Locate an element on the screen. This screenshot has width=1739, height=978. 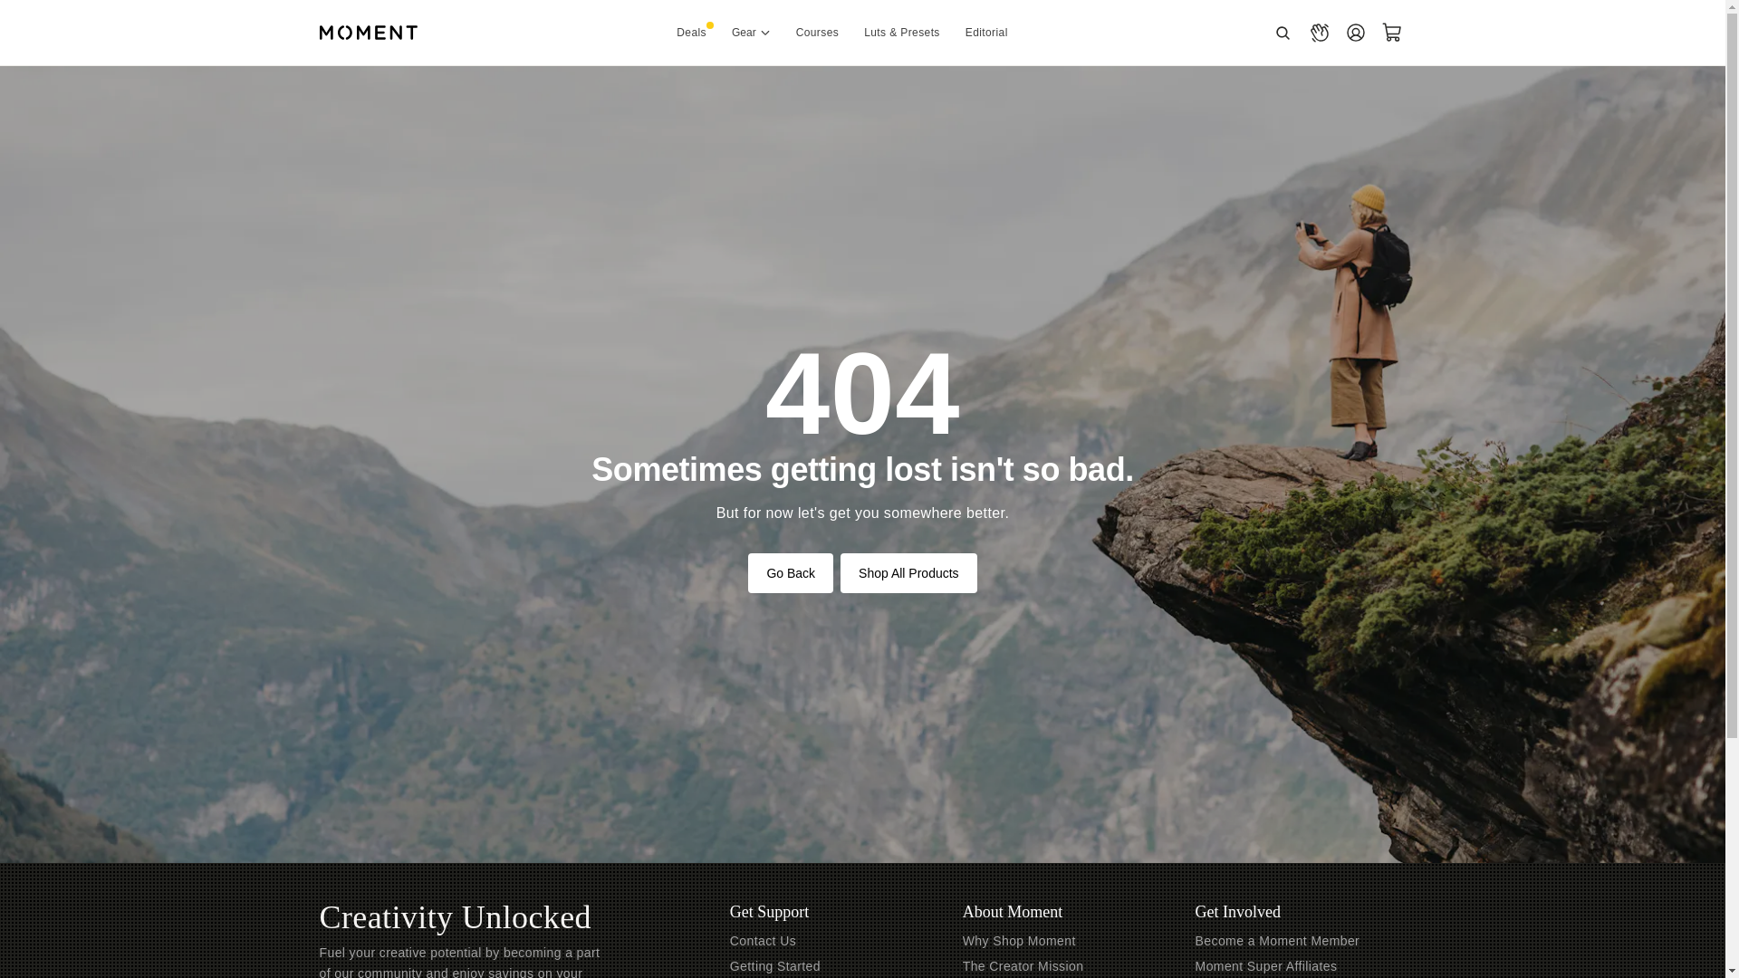
Getting Started is located at coordinates (775, 965).